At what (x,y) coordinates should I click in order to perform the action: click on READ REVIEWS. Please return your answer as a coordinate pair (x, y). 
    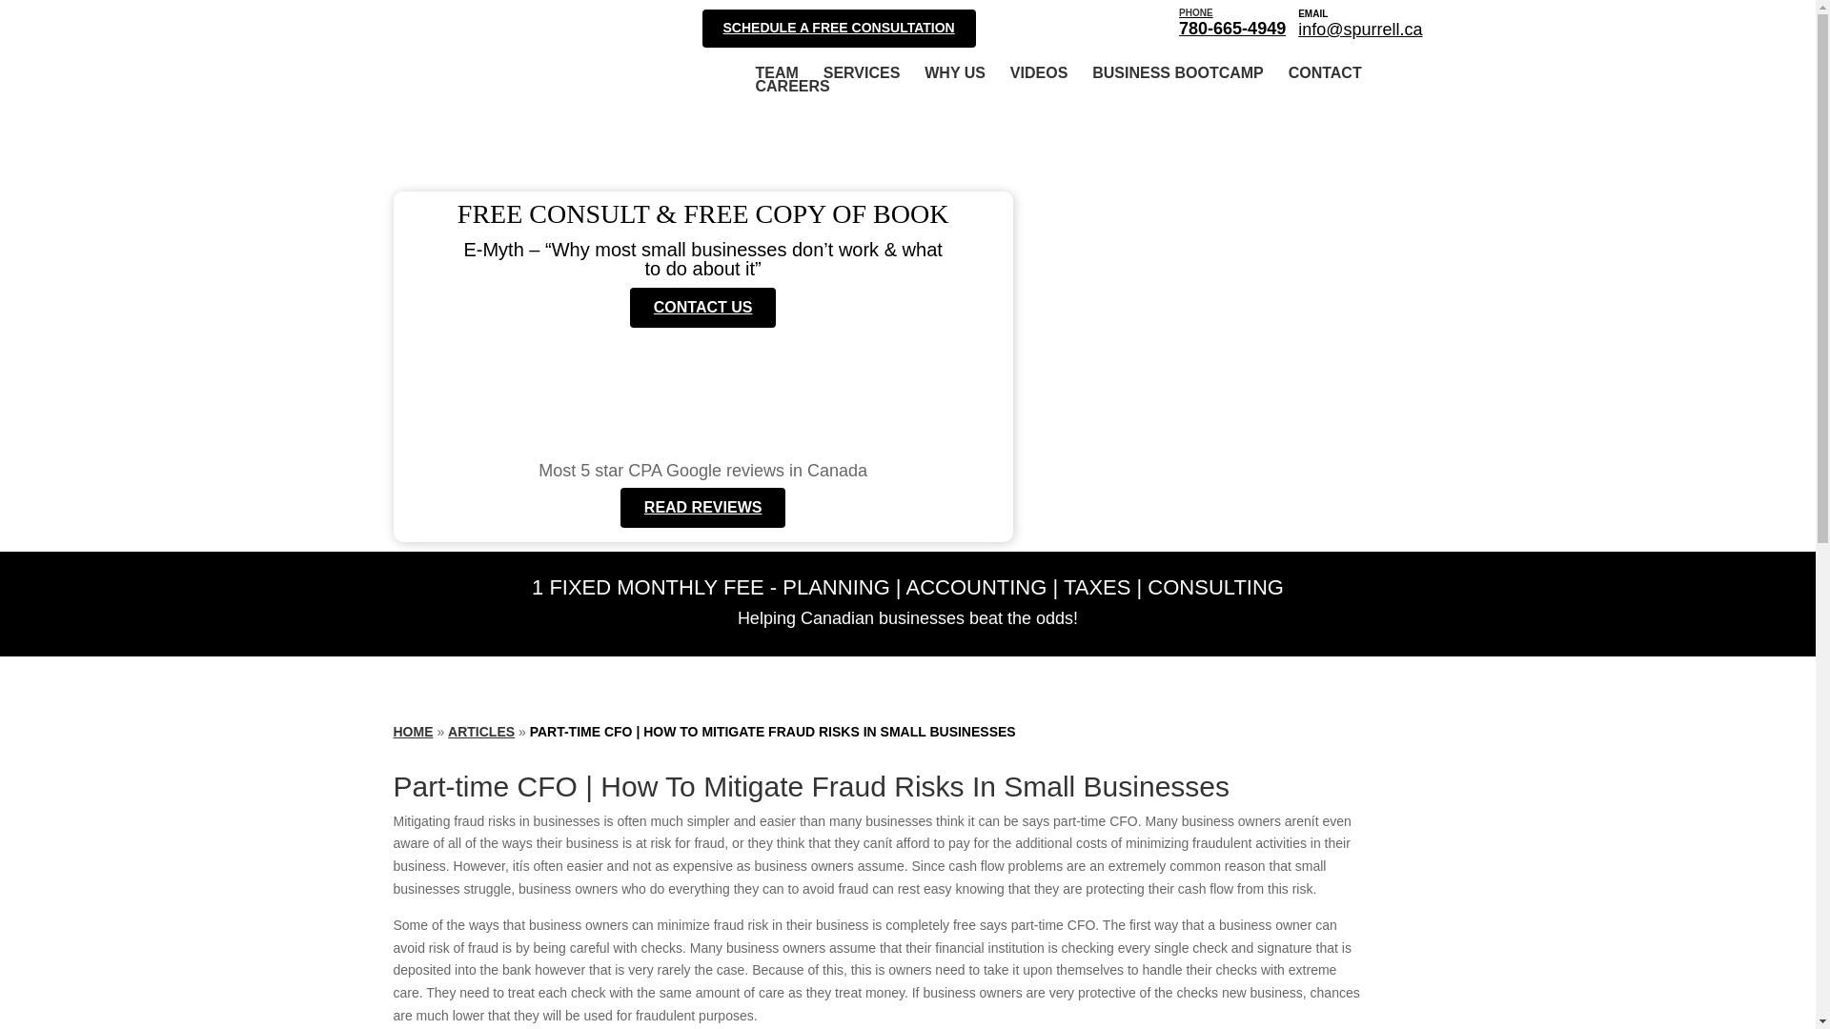
    Looking at the image, I should click on (955, 73).